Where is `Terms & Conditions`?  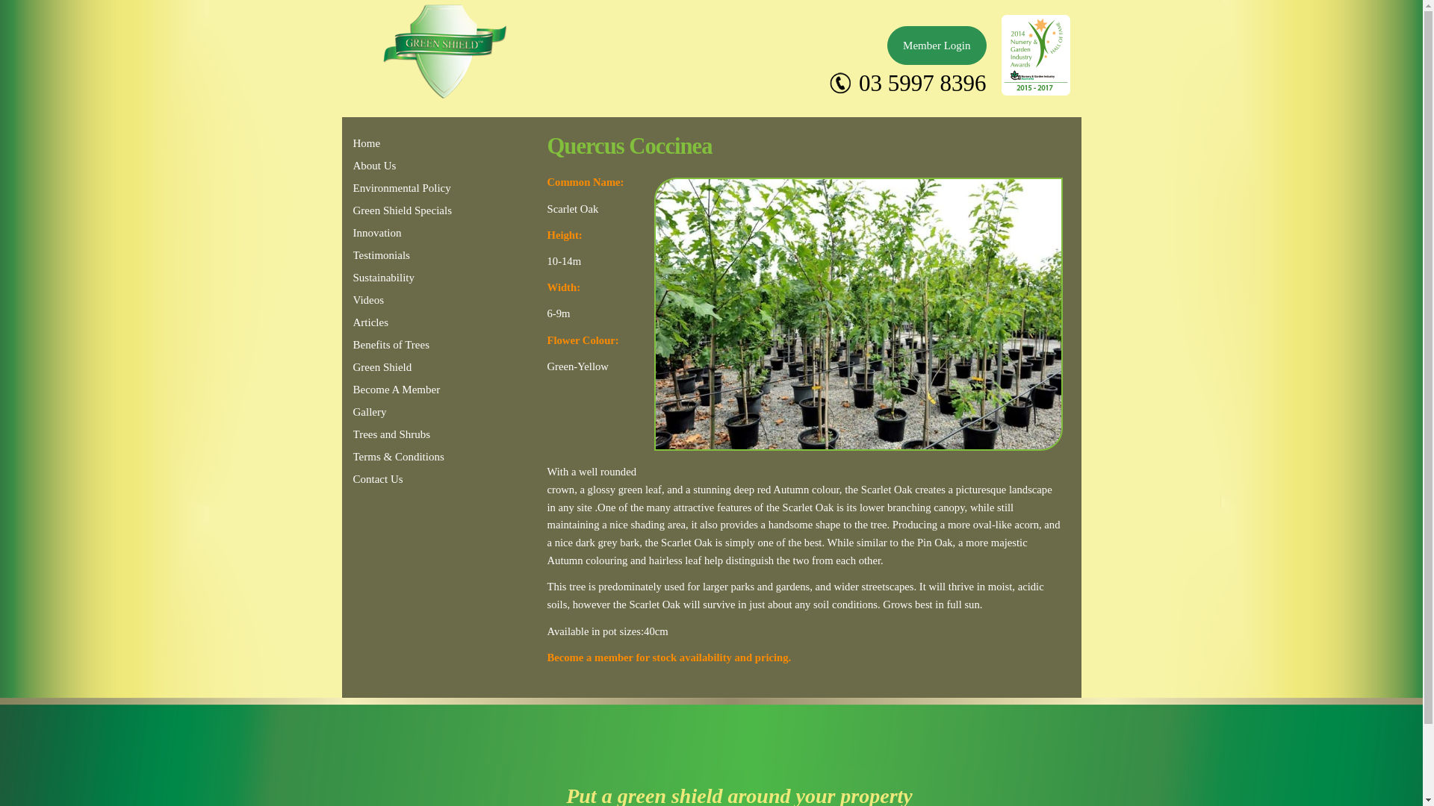
Terms & Conditions is located at coordinates (408, 457).